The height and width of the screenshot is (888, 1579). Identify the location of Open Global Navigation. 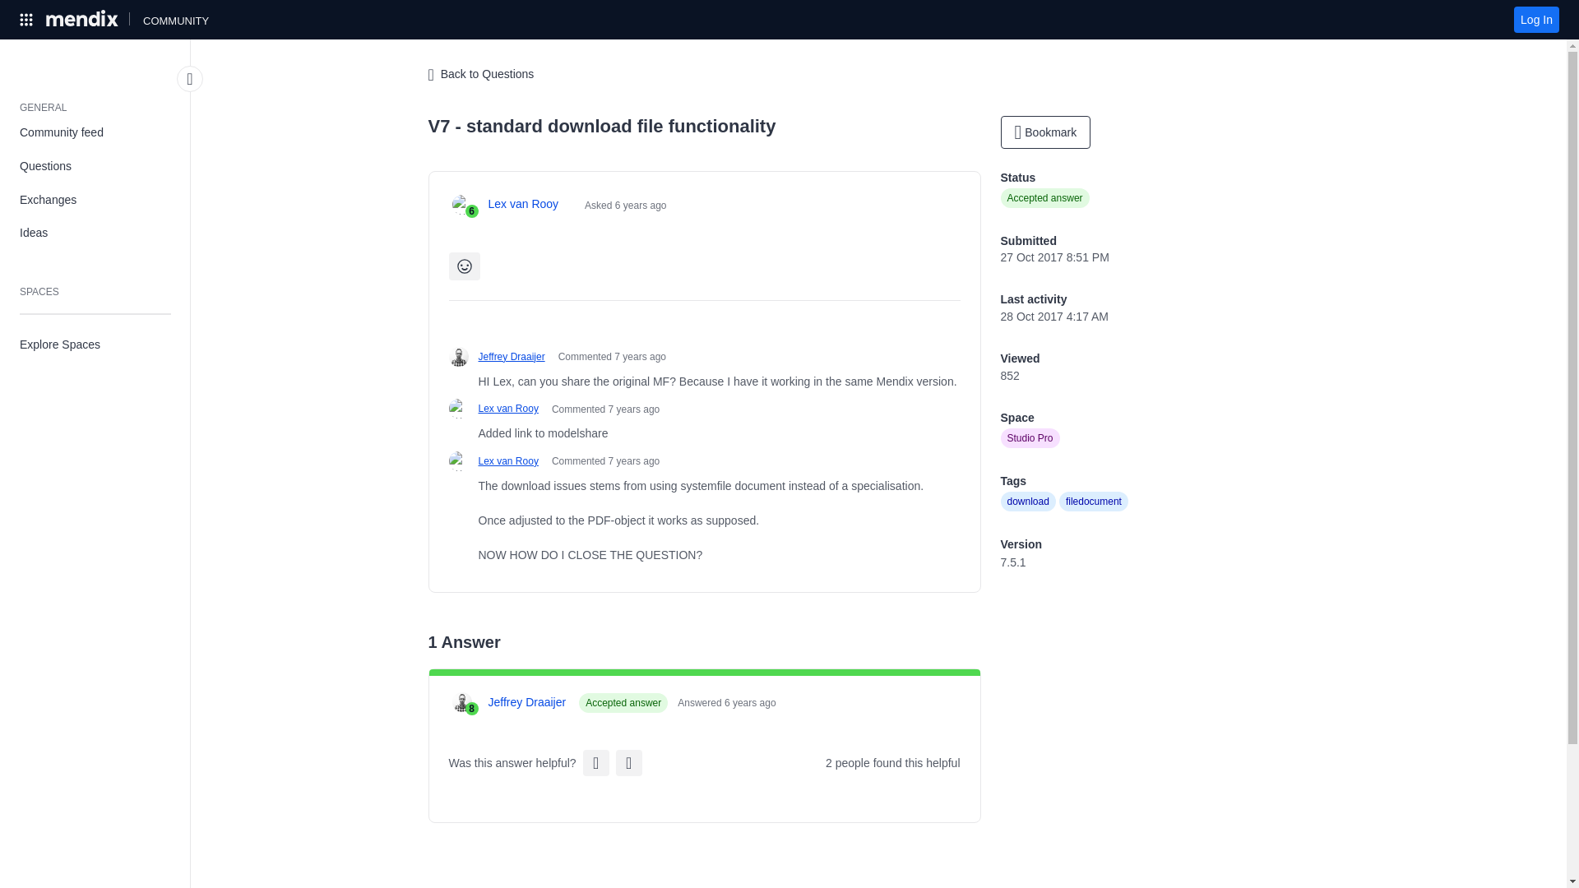
(26, 19).